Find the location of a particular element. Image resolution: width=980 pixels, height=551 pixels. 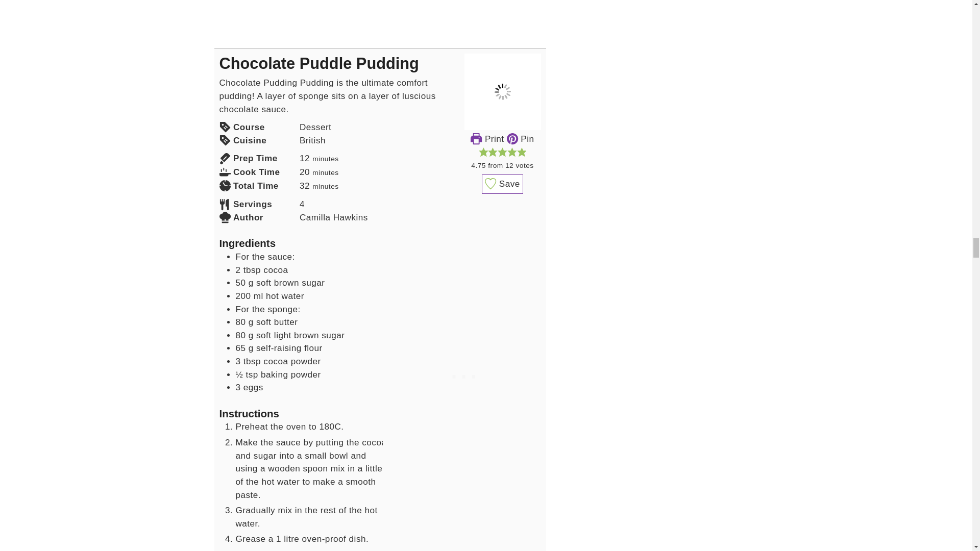

Print is located at coordinates (487, 139).